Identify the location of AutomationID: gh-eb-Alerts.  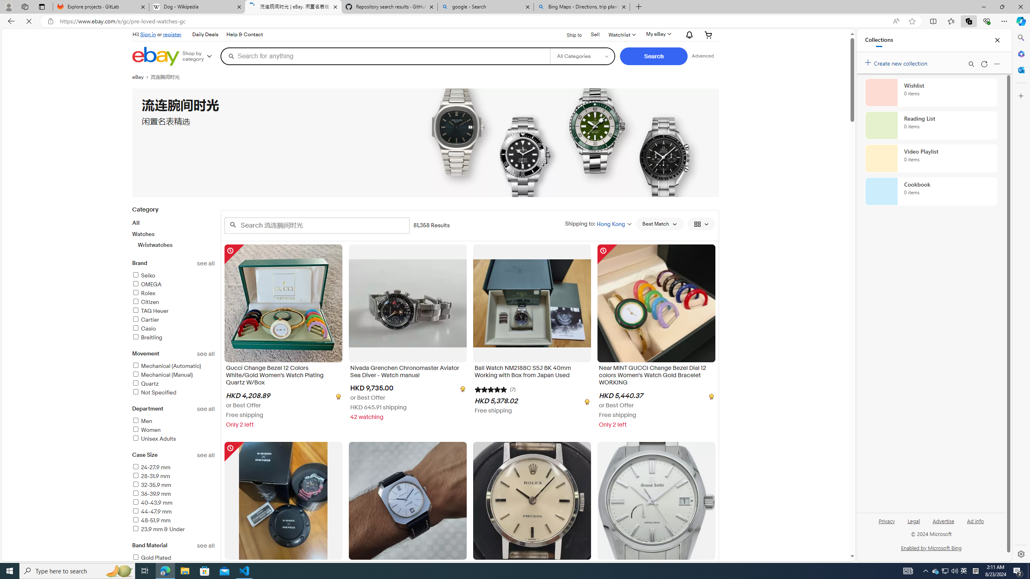
(688, 35).